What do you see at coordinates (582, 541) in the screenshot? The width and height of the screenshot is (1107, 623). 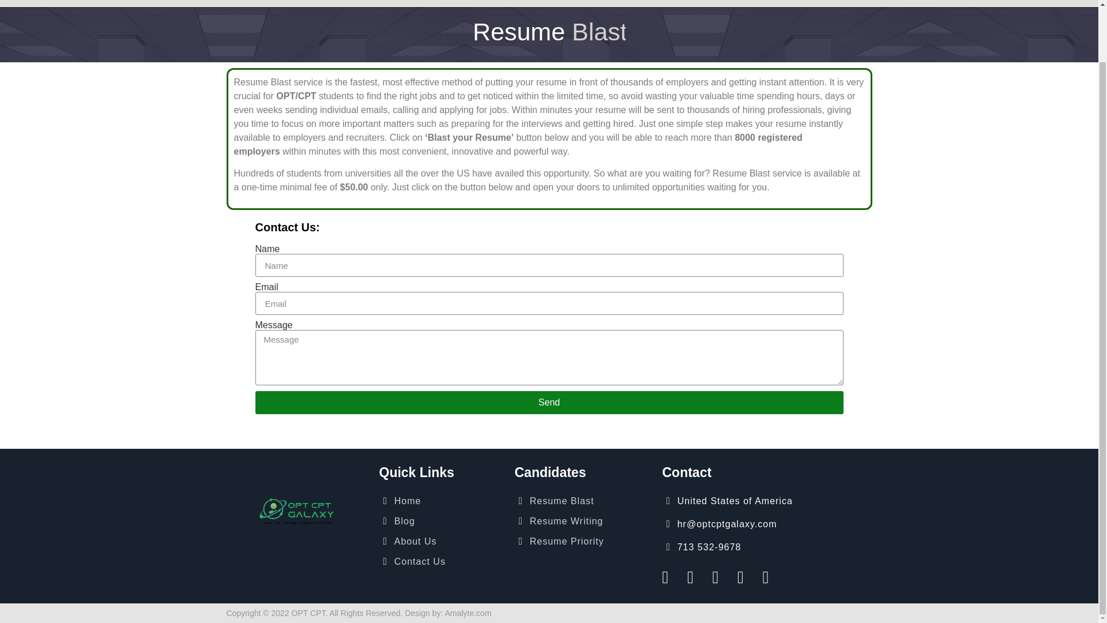 I see `Resume Priority` at bounding box center [582, 541].